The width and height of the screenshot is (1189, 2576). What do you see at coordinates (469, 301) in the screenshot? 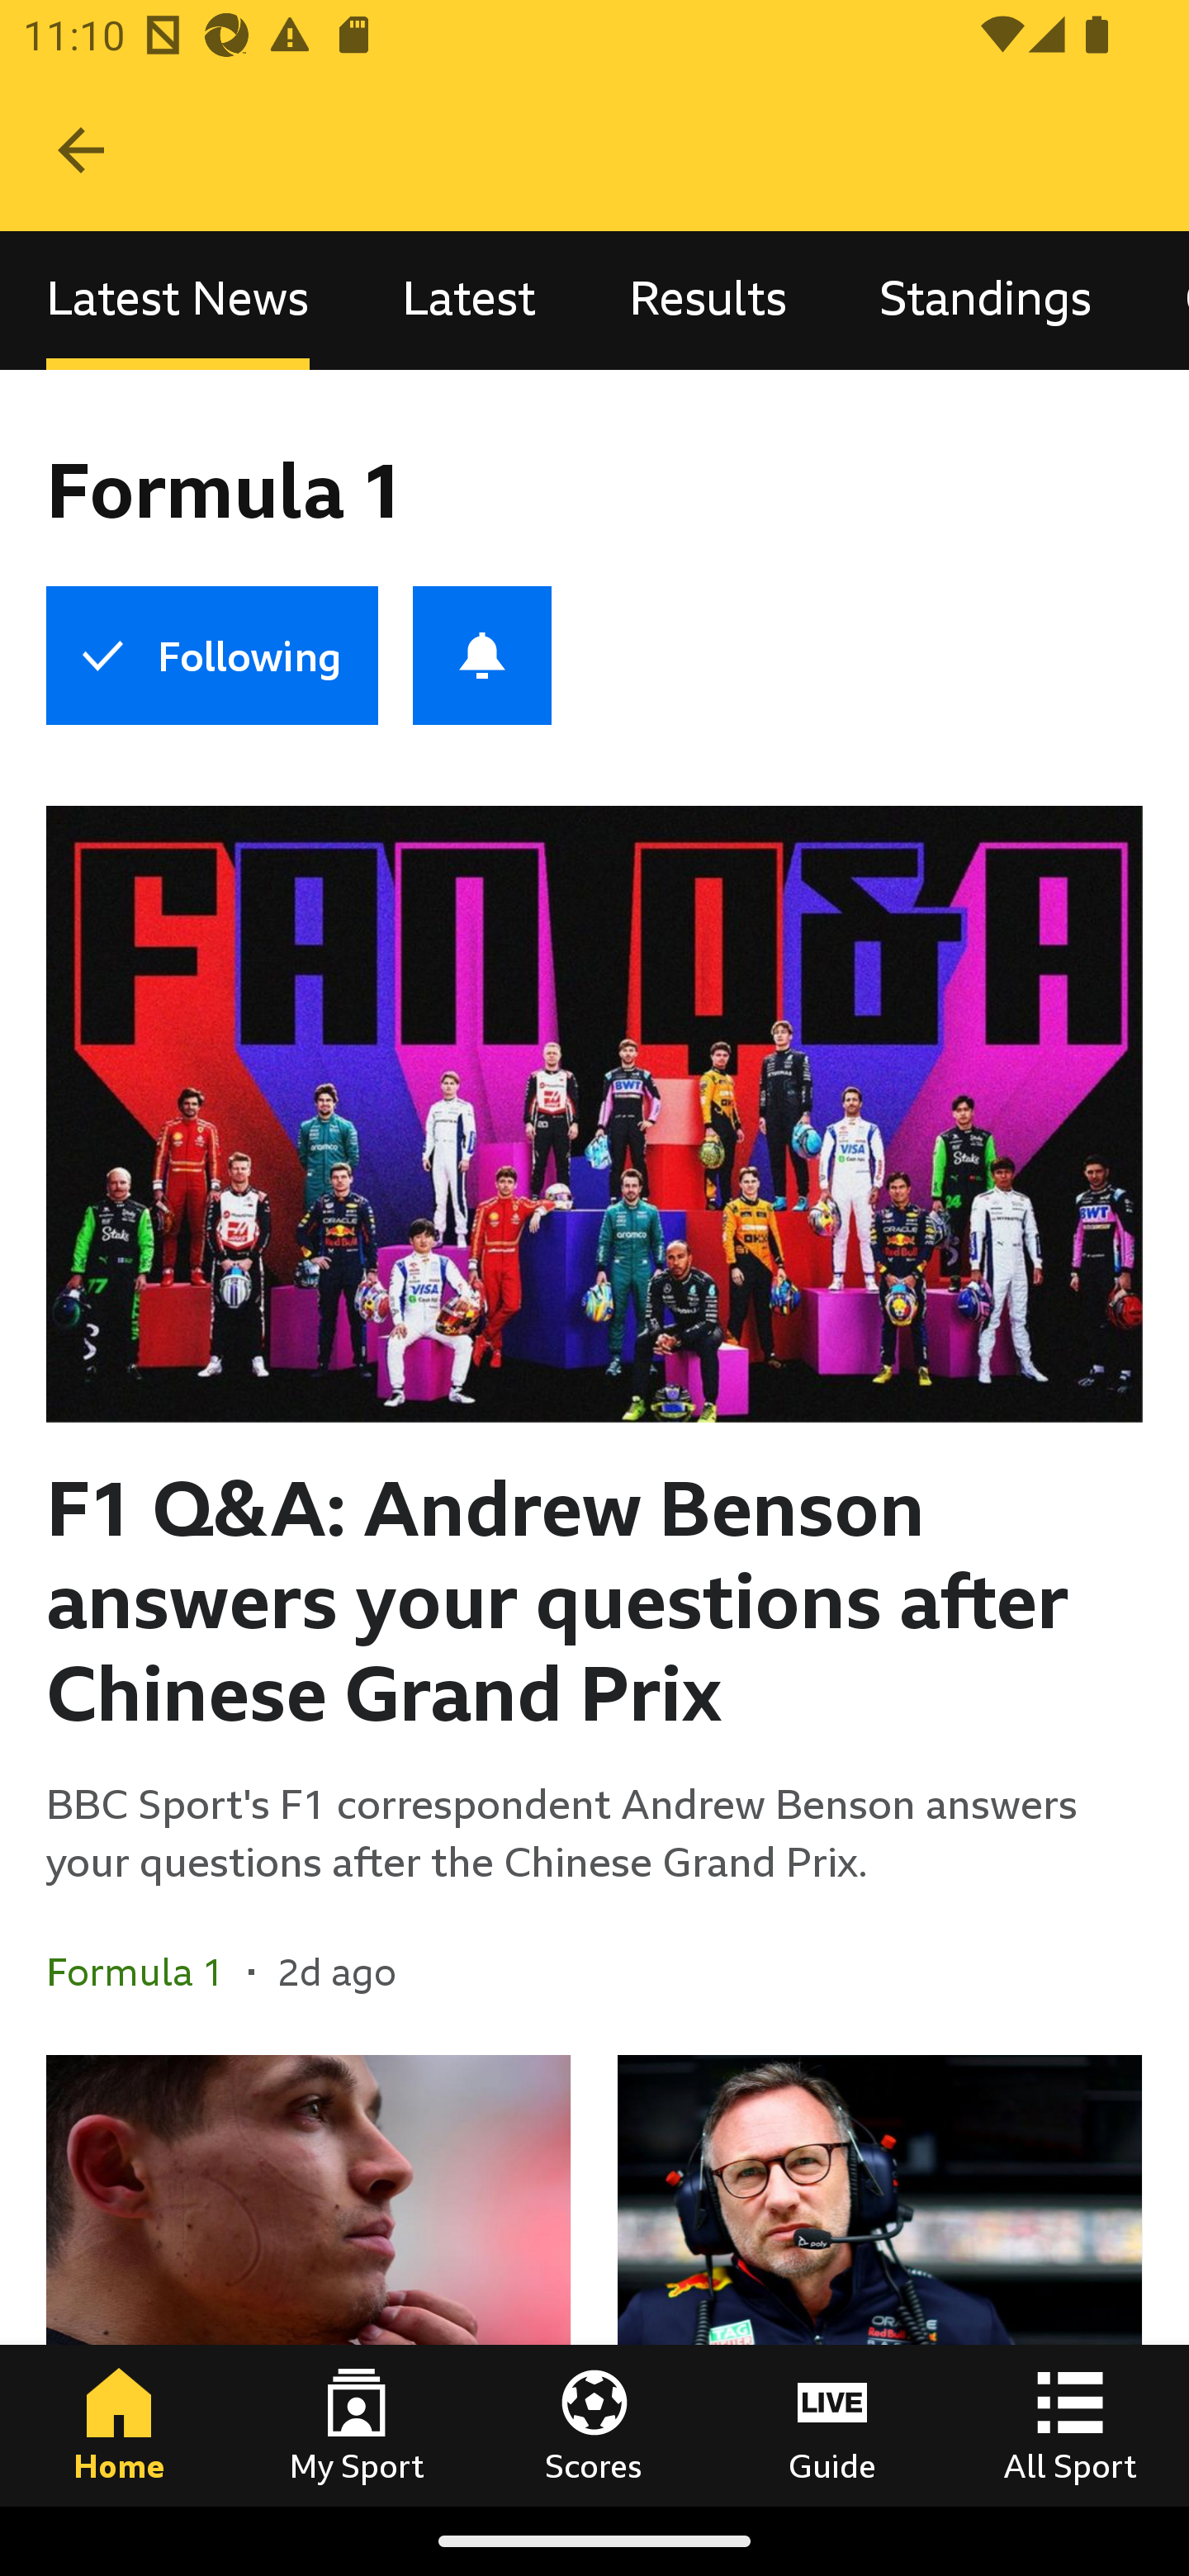
I see `Latest` at bounding box center [469, 301].